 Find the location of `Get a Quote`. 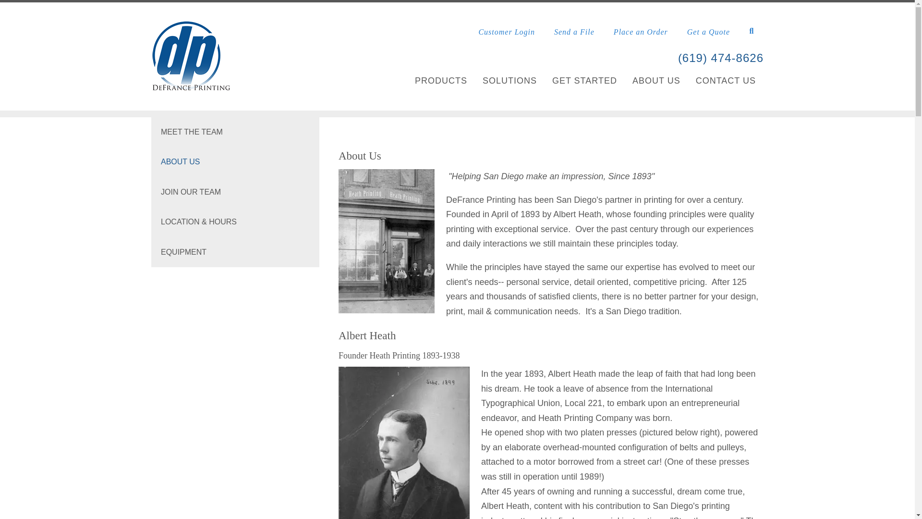

Get a Quote is located at coordinates (708, 32).